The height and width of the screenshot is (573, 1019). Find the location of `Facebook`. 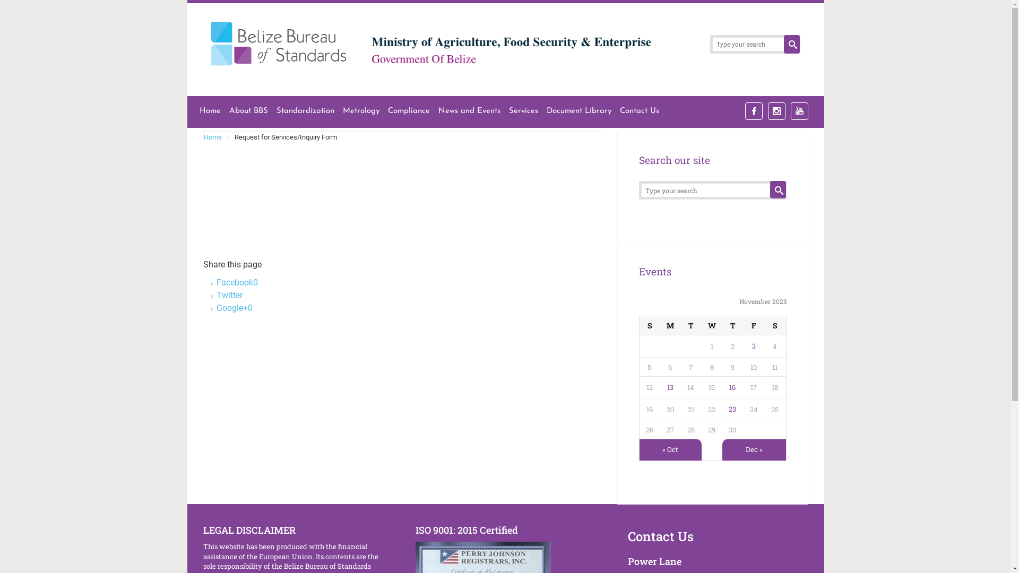

Facebook is located at coordinates (754, 111).